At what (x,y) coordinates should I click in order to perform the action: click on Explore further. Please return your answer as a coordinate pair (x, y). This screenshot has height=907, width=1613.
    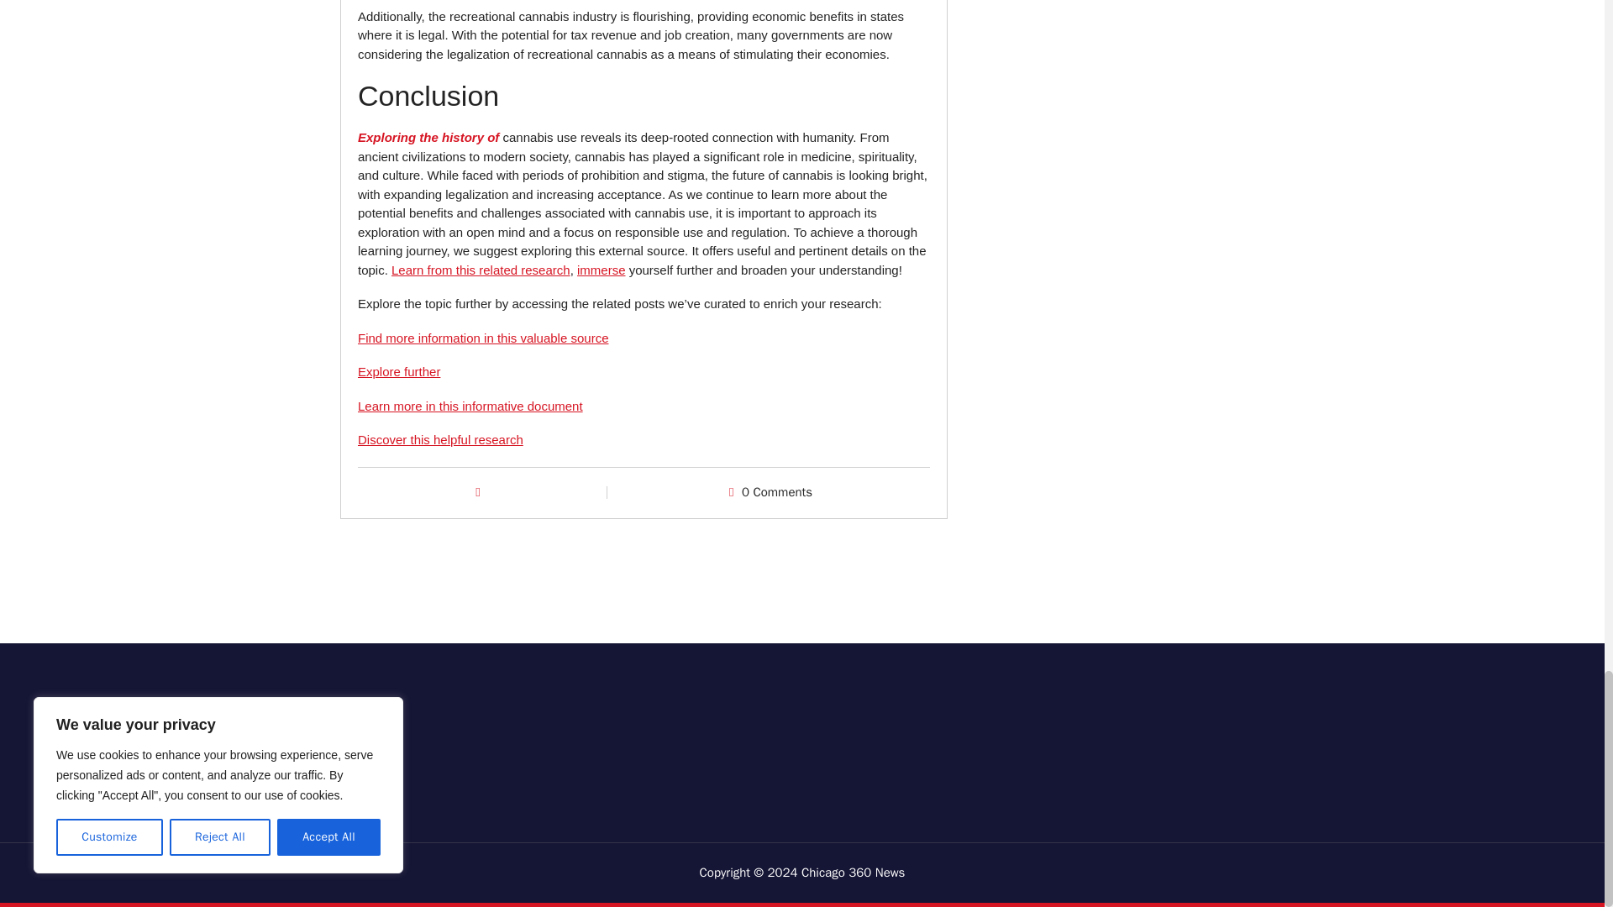
    Looking at the image, I should click on (399, 371).